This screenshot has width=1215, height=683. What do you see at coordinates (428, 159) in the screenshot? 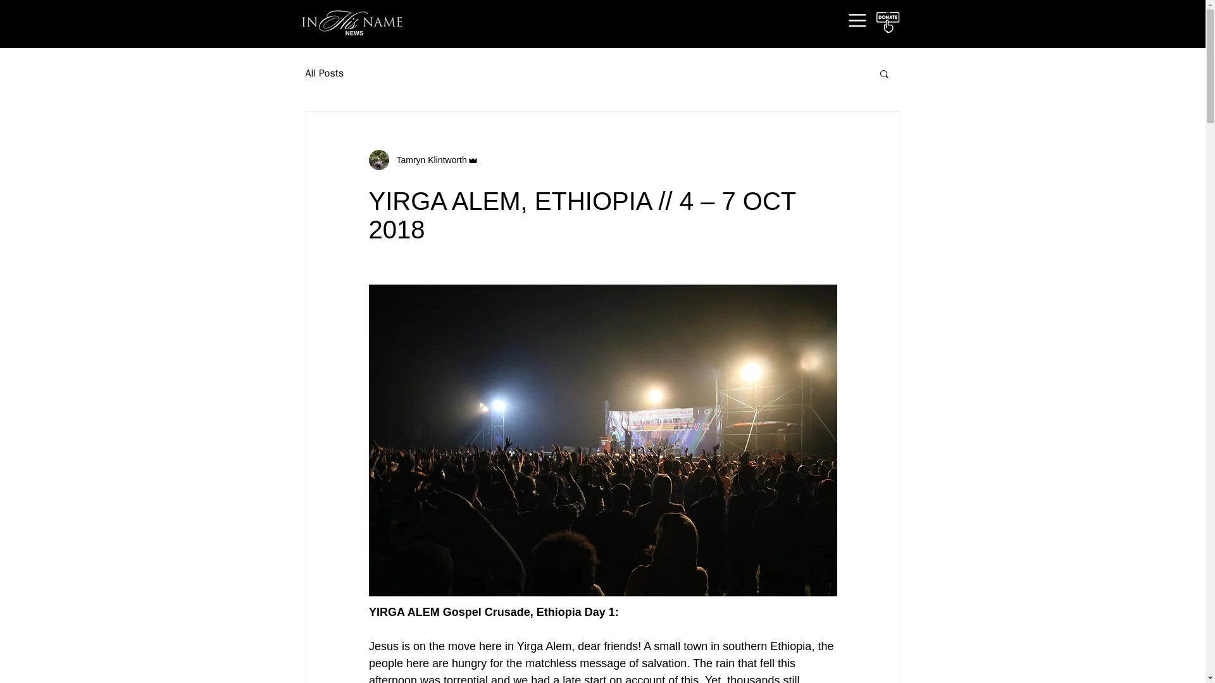
I see `Tamryn Klintworth` at bounding box center [428, 159].